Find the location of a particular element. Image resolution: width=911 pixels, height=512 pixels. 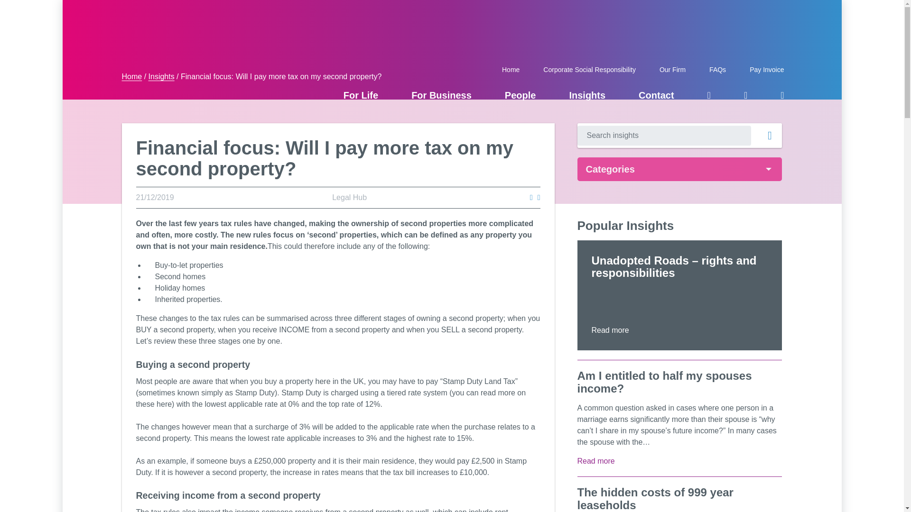

Home is located at coordinates (511, 69).